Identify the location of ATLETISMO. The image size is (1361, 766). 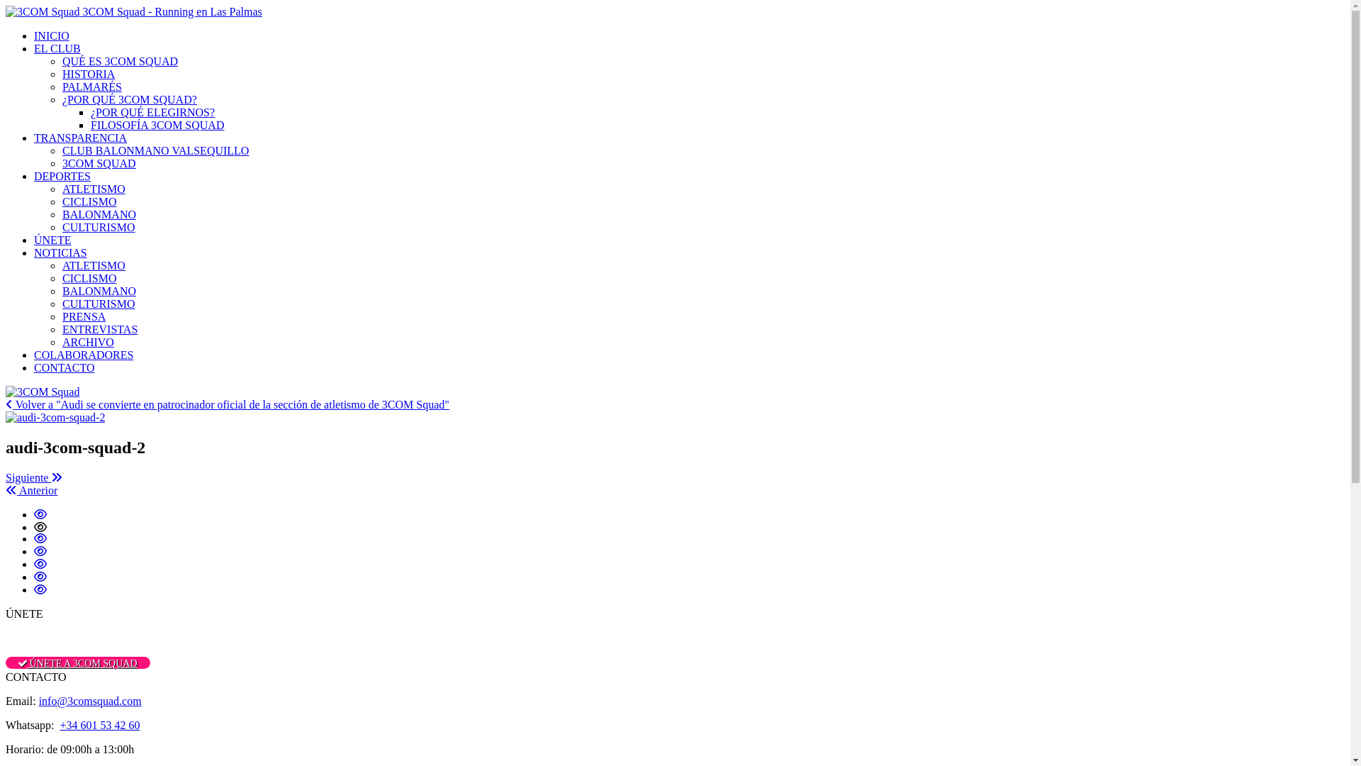
(94, 265).